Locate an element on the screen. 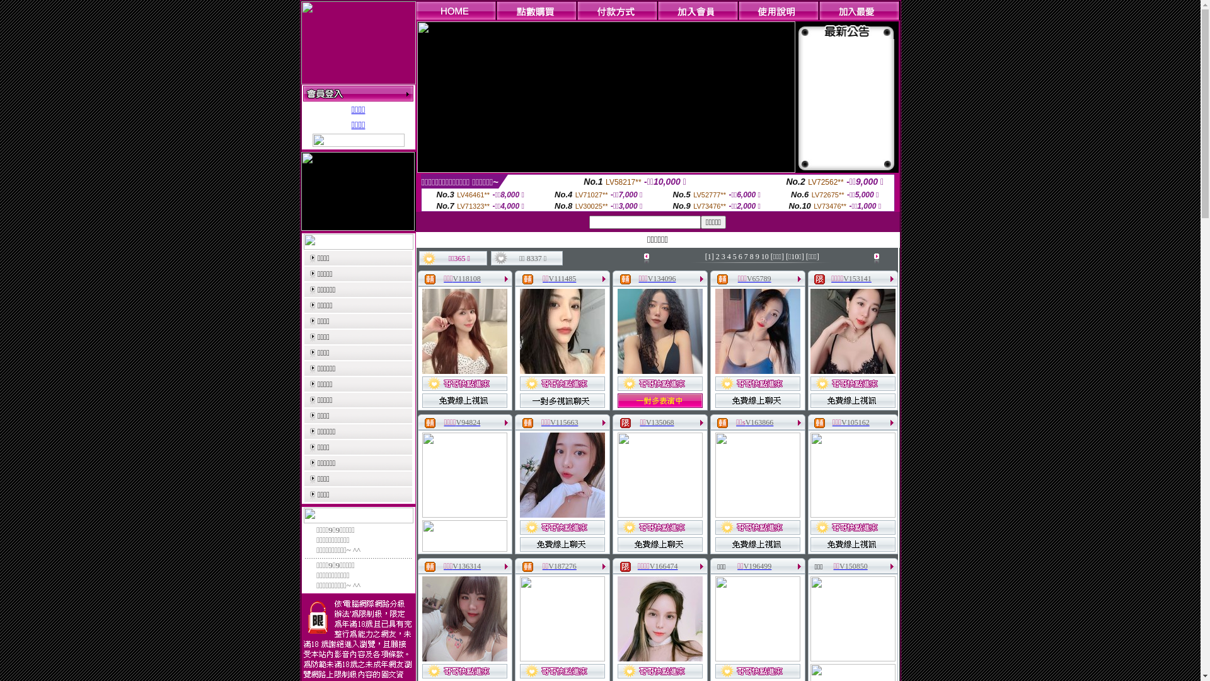 The width and height of the screenshot is (1210, 681). V111485 is located at coordinates (563, 279).